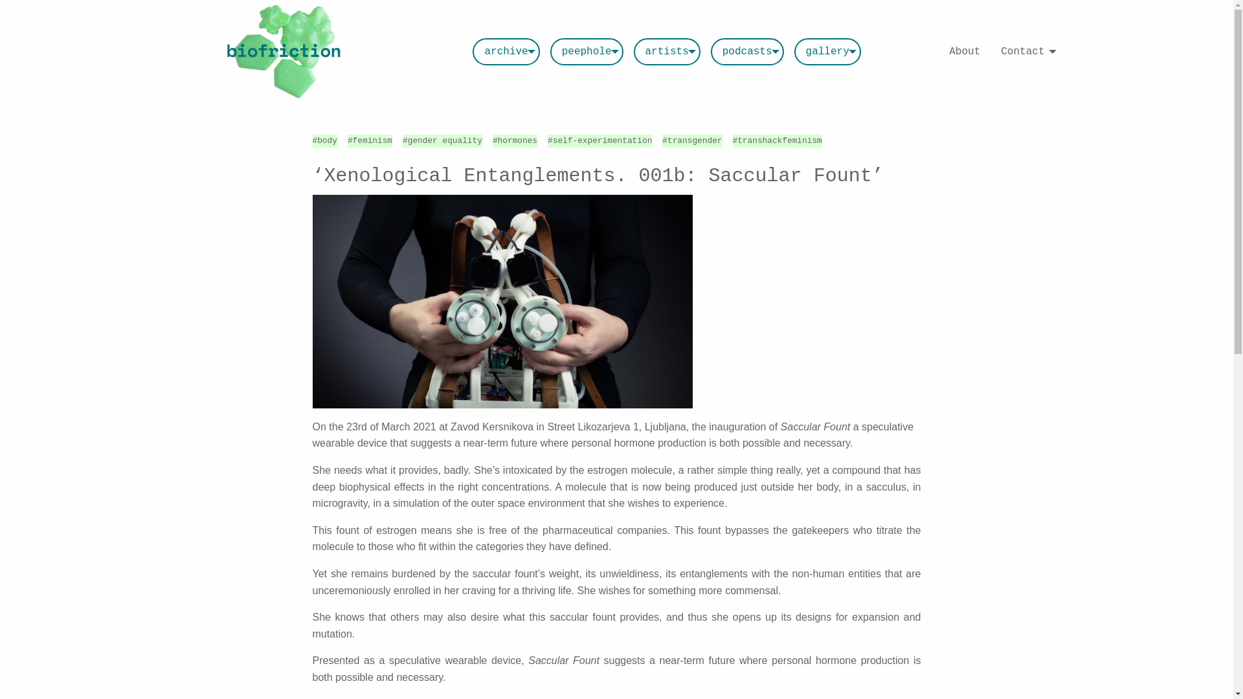  I want to click on hormones, so click(517, 140).